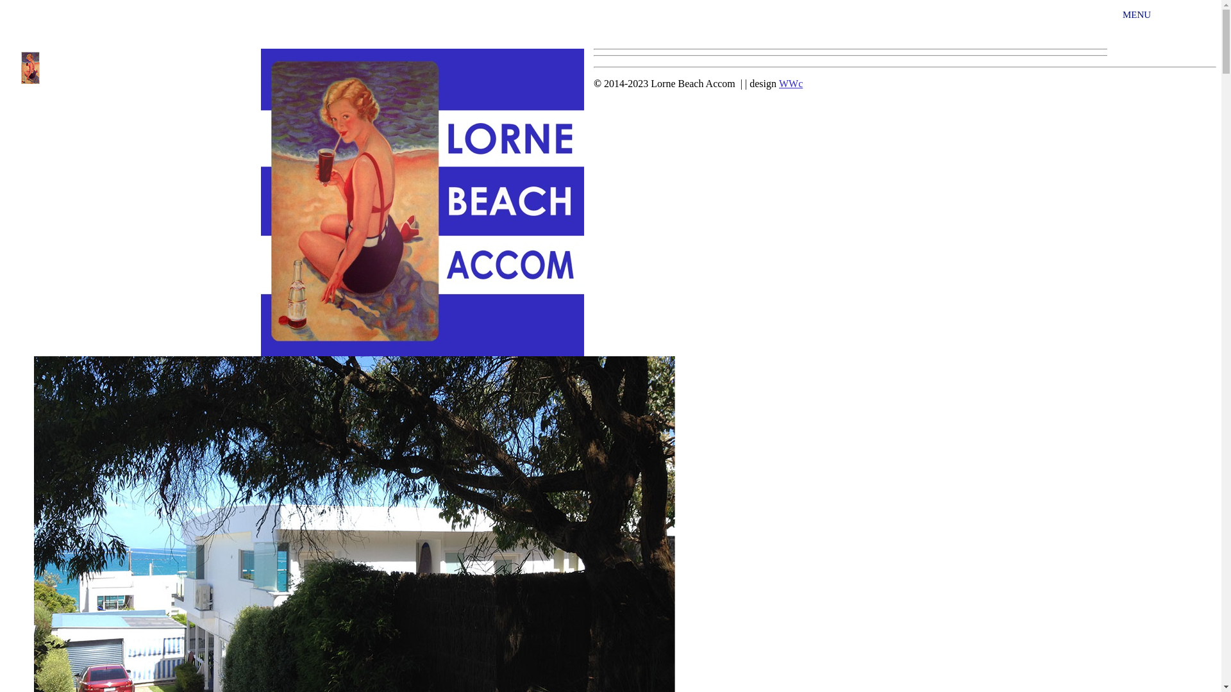 The image size is (1231, 692). Describe the element at coordinates (1164, 31) in the screenshot. I see `MENU  ` at that location.